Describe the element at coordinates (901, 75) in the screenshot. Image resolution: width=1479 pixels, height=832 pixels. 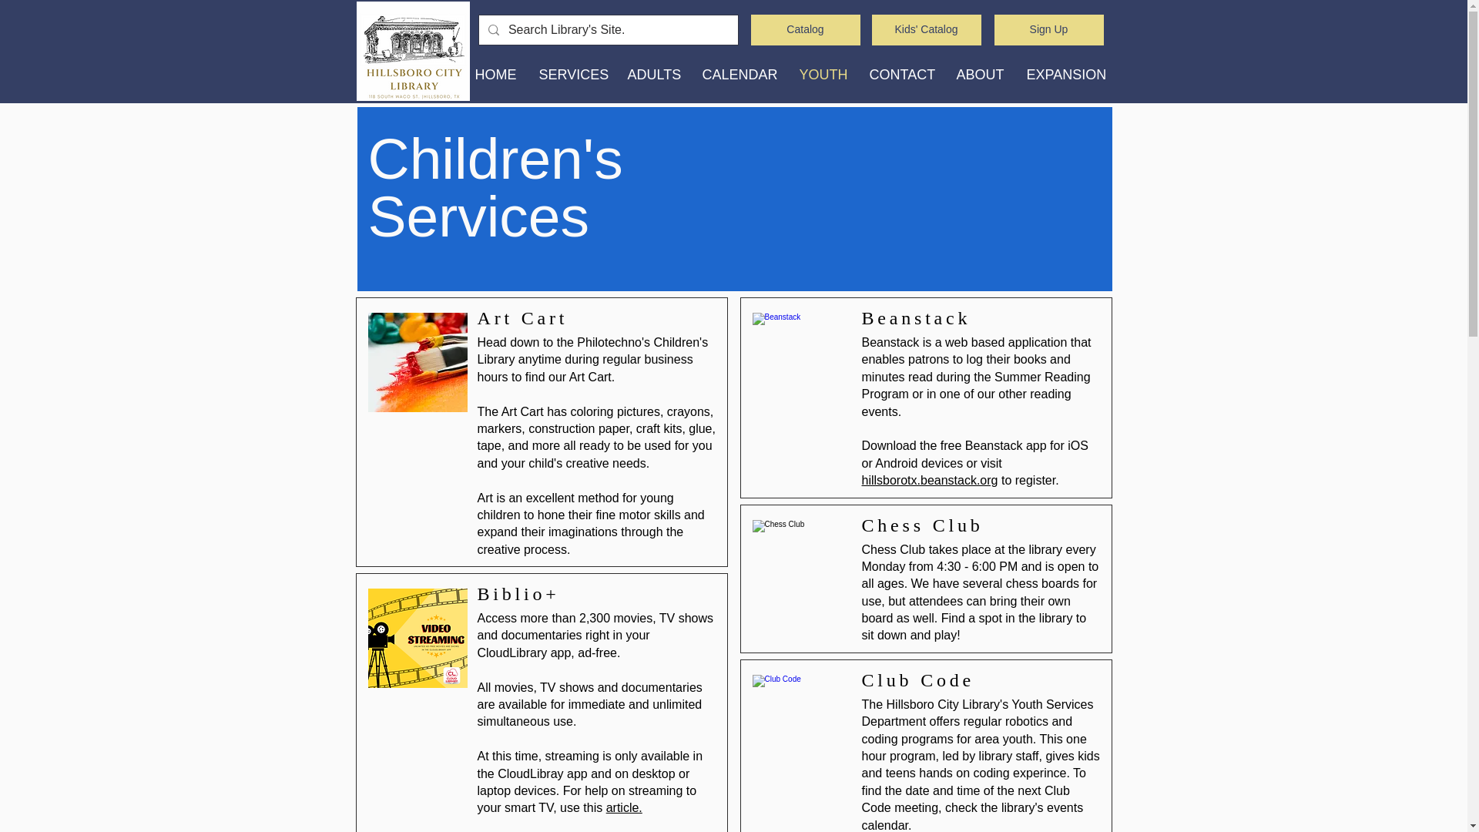
I see `CONTACT` at that location.